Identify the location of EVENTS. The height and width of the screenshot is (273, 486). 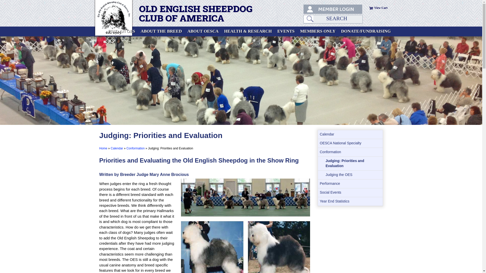
(286, 31).